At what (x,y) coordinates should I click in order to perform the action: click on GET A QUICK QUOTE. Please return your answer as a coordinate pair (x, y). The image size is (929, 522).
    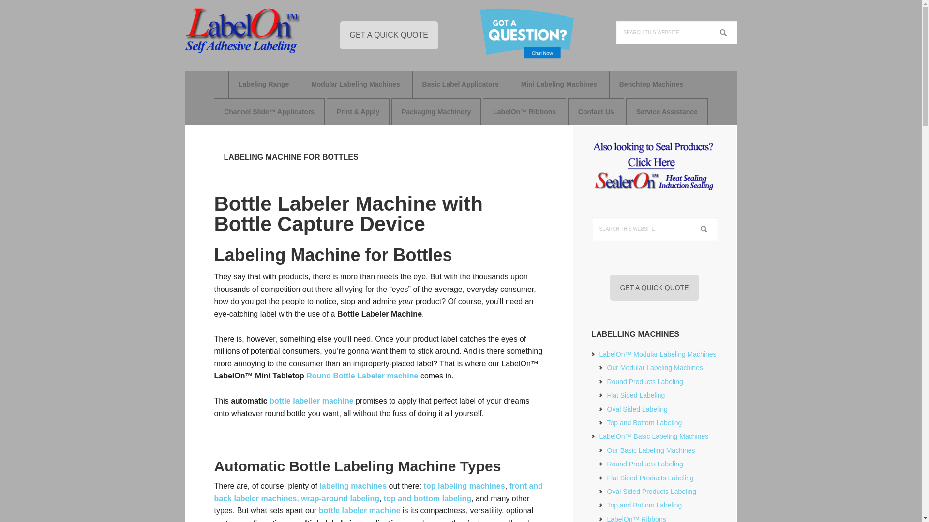
    Looking at the image, I should click on (389, 35).